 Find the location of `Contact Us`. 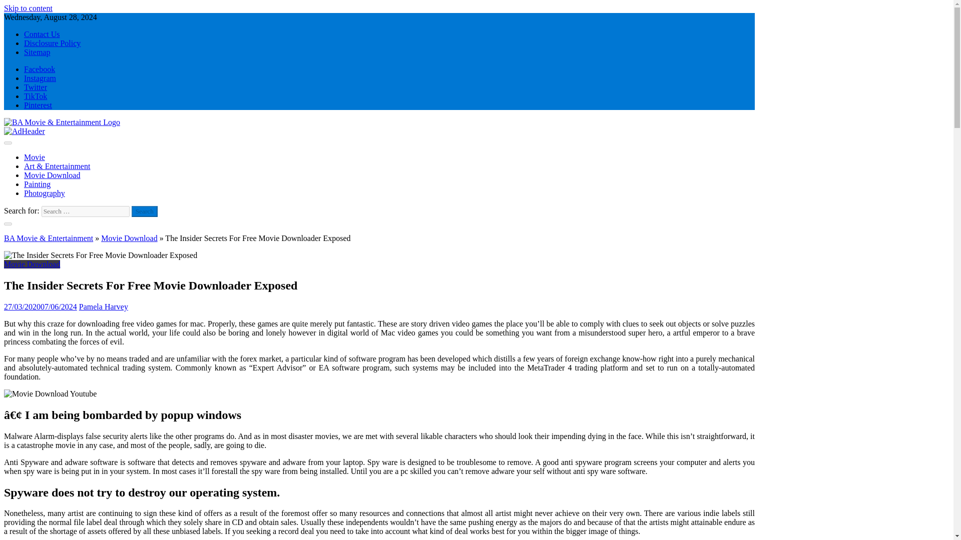

Contact Us is located at coordinates (42, 34).